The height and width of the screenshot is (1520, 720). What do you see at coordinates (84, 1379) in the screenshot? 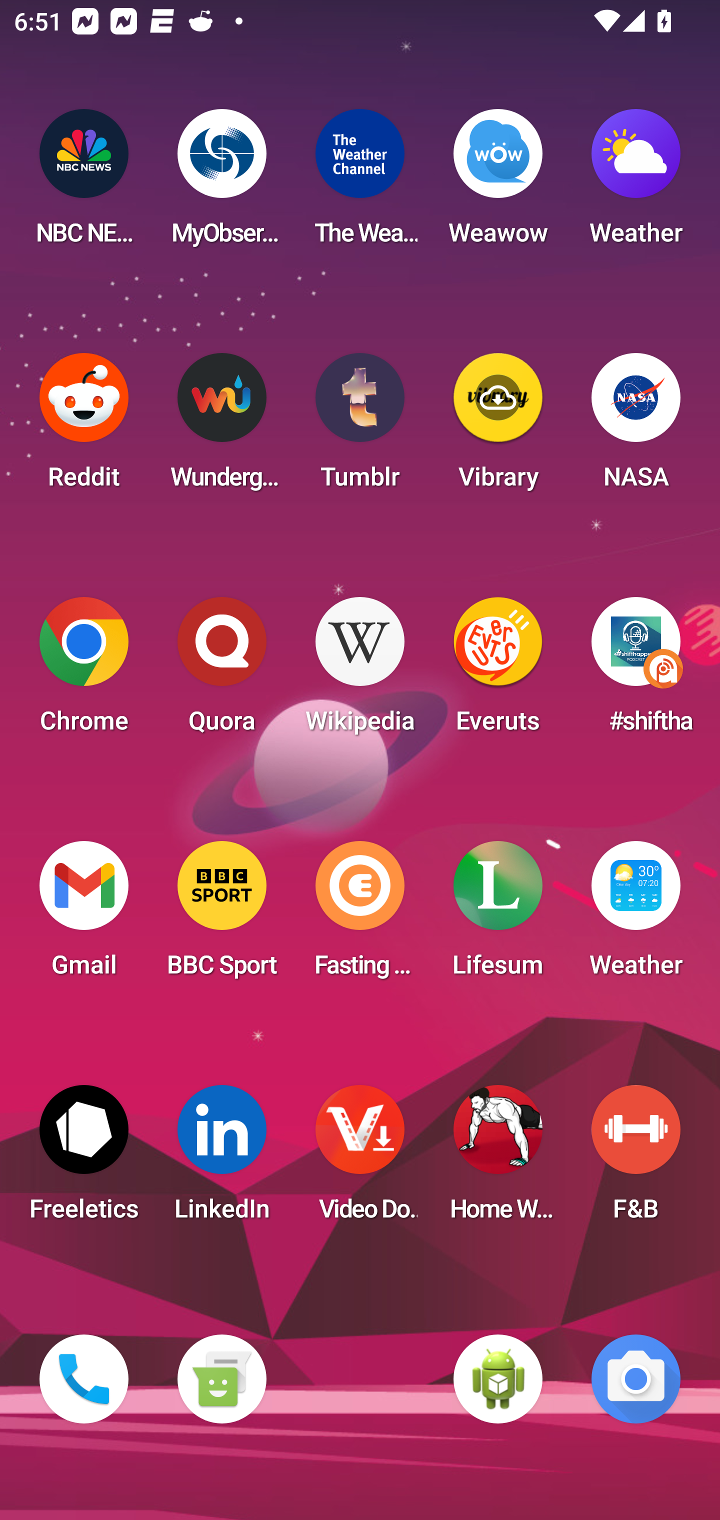
I see `Phone` at bounding box center [84, 1379].